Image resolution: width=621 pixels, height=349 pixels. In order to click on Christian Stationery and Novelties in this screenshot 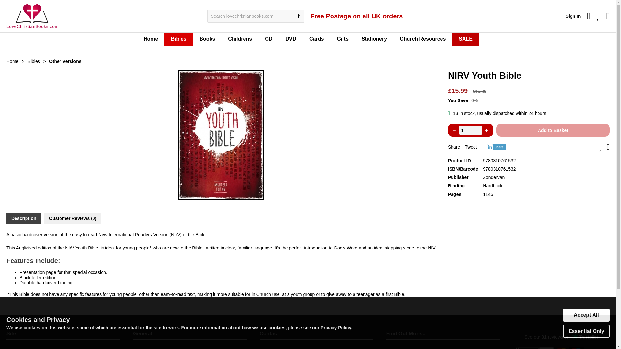, I will do `click(374, 39)`.